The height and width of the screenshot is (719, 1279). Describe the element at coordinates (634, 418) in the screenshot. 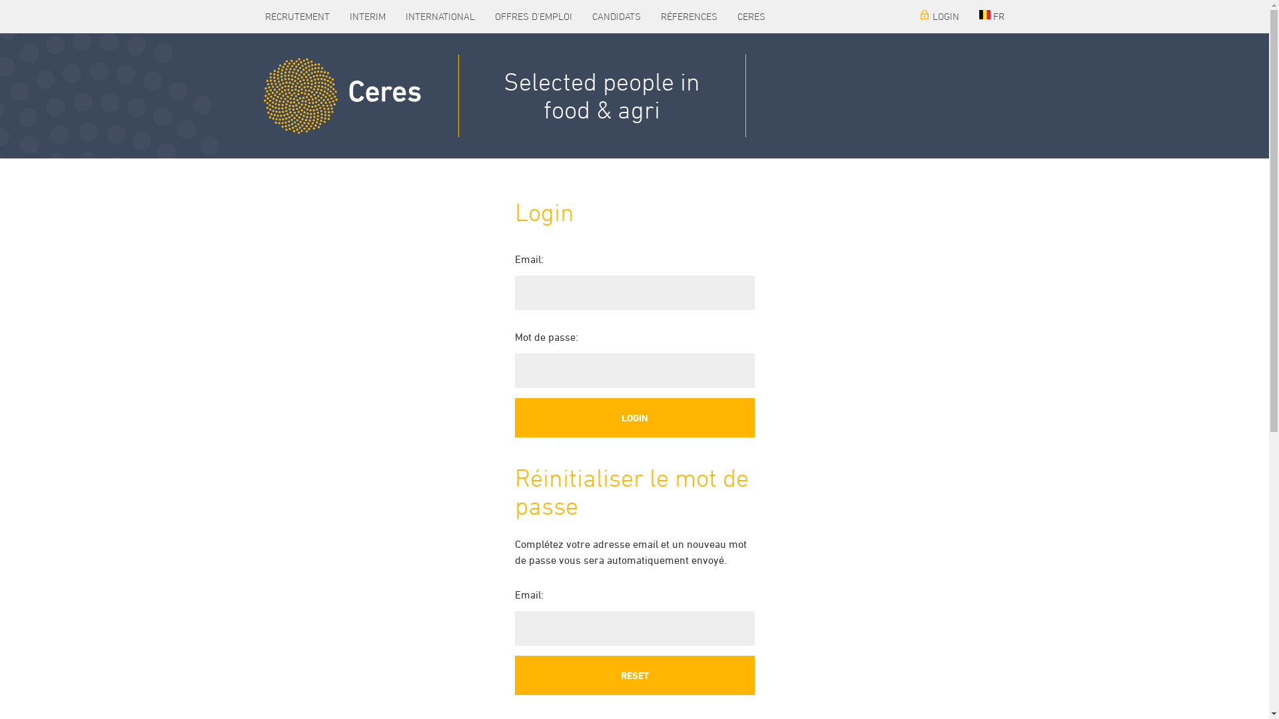

I see `Login` at that location.